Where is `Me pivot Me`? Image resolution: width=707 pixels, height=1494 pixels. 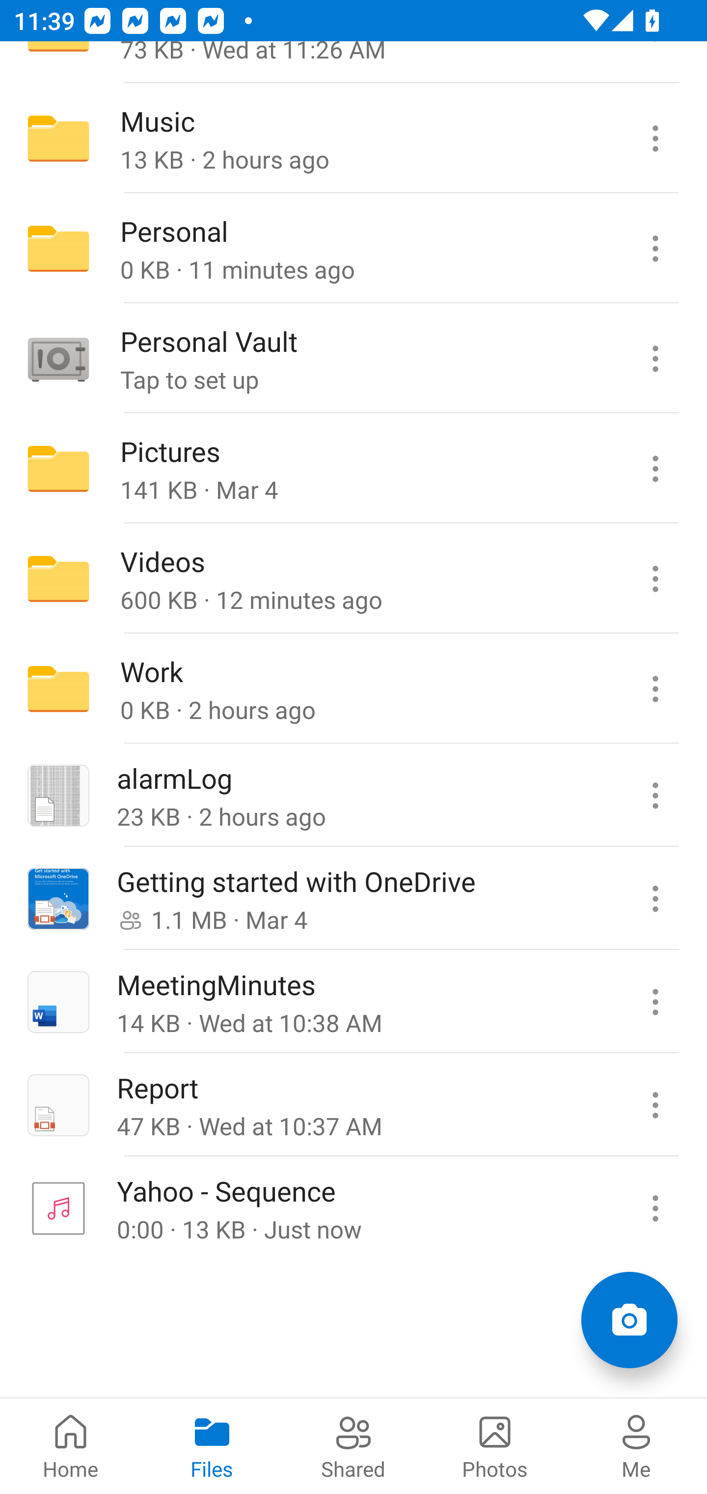 Me pivot Me is located at coordinates (636, 1446).